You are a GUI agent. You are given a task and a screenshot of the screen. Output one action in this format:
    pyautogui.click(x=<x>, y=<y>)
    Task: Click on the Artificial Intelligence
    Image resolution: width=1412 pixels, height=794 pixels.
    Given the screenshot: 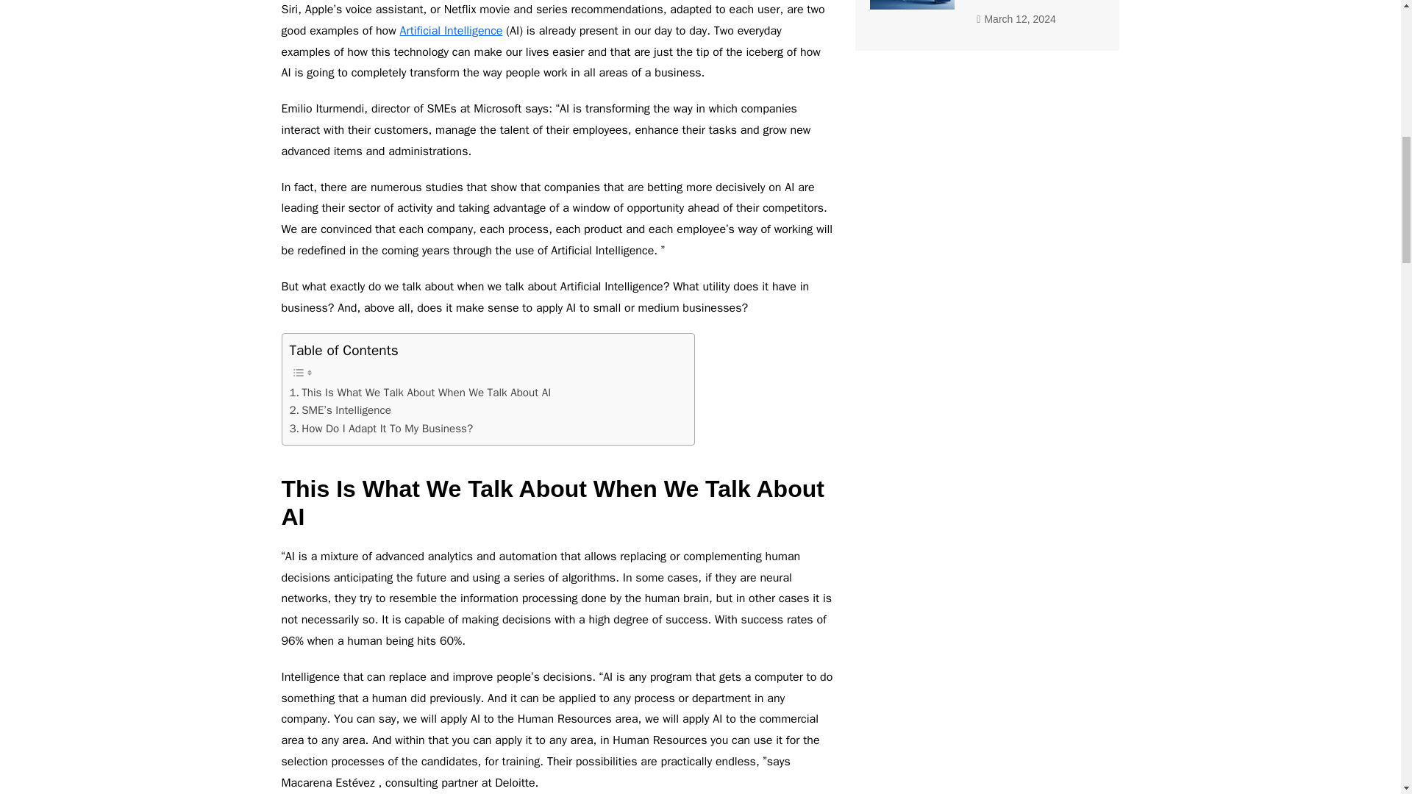 What is the action you would take?
    pyautogui.click(x=451, y=31)
    